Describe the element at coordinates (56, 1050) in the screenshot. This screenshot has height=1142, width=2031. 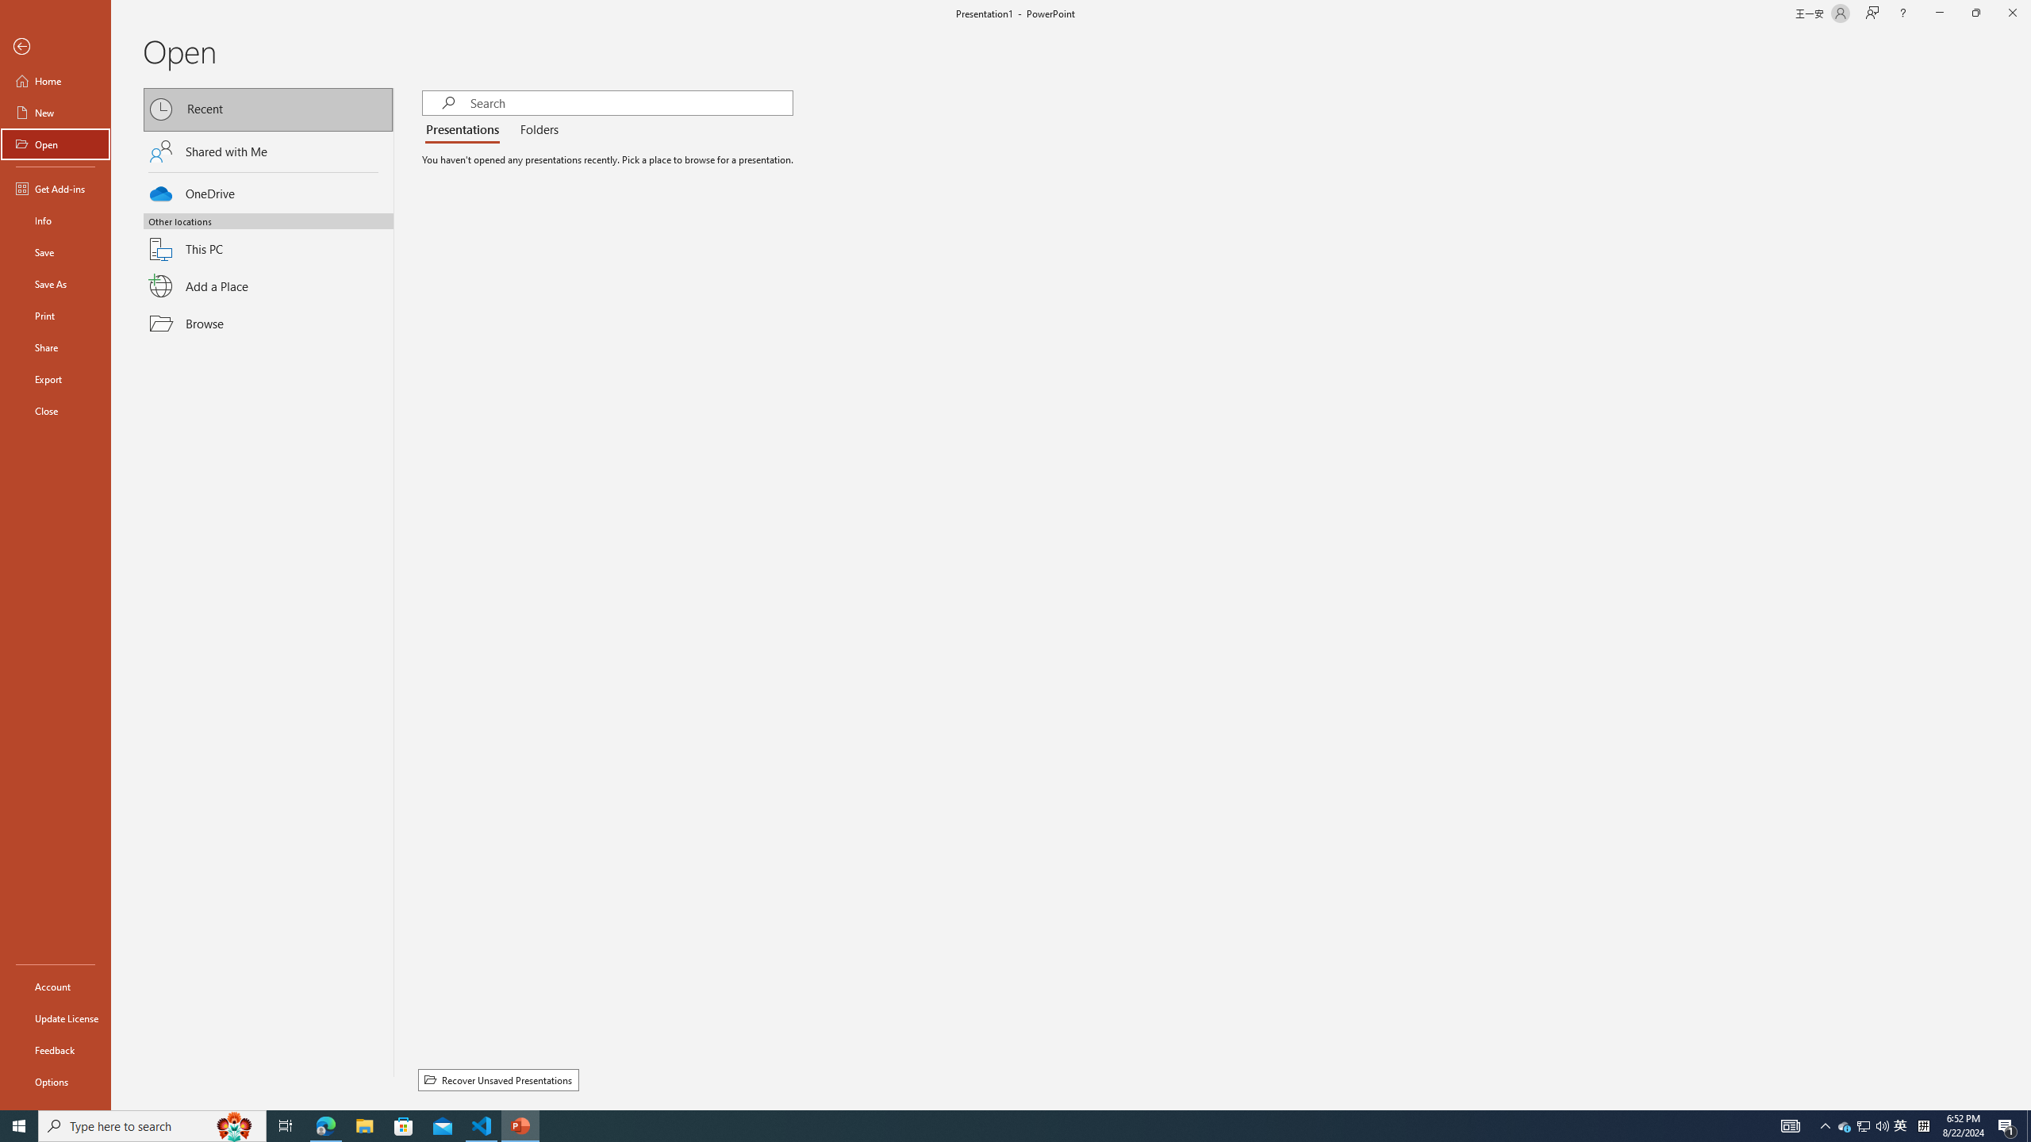
I see `Feedback` at that location.